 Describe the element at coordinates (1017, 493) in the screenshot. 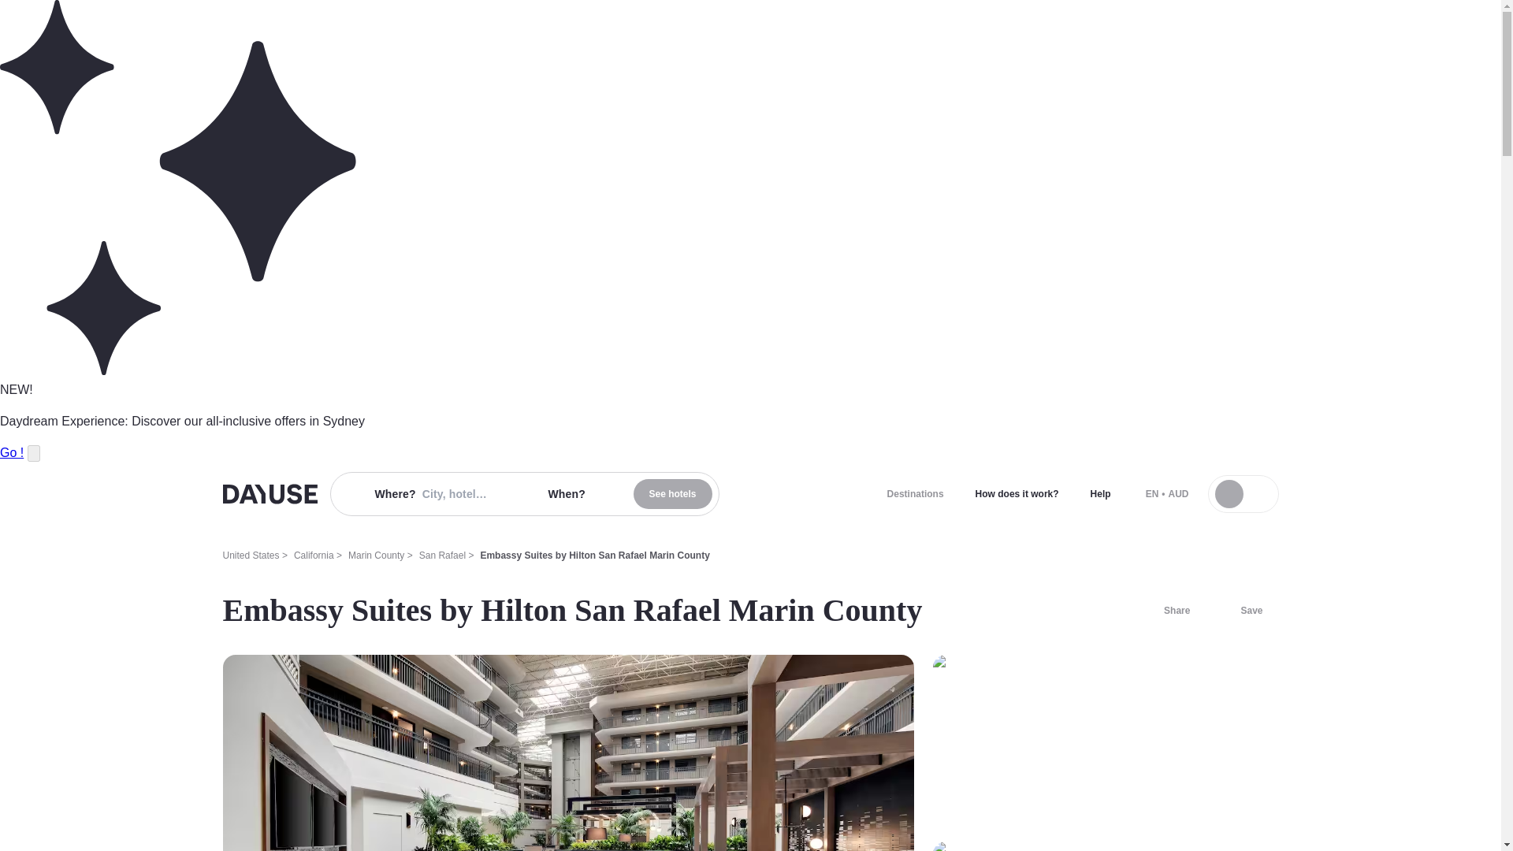

I see `How does it work?` at that location.